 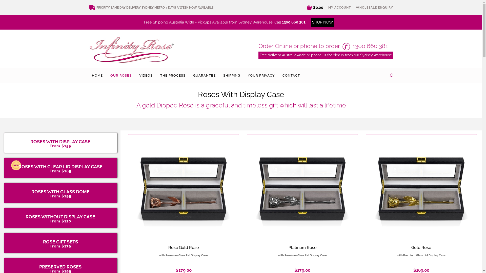 What do you see at coordinates (60, 142) in the screenshot?
I see `ROSES WITH DISPLAY CASE
From $159` at bounding box center [60, 142].